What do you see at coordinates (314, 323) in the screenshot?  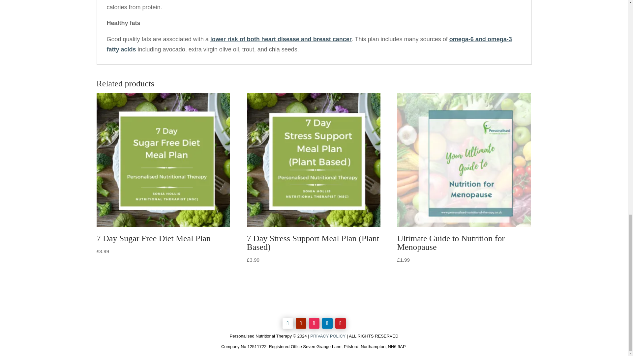 I see `Follow on Instagram` at bounding box center [314, 323].